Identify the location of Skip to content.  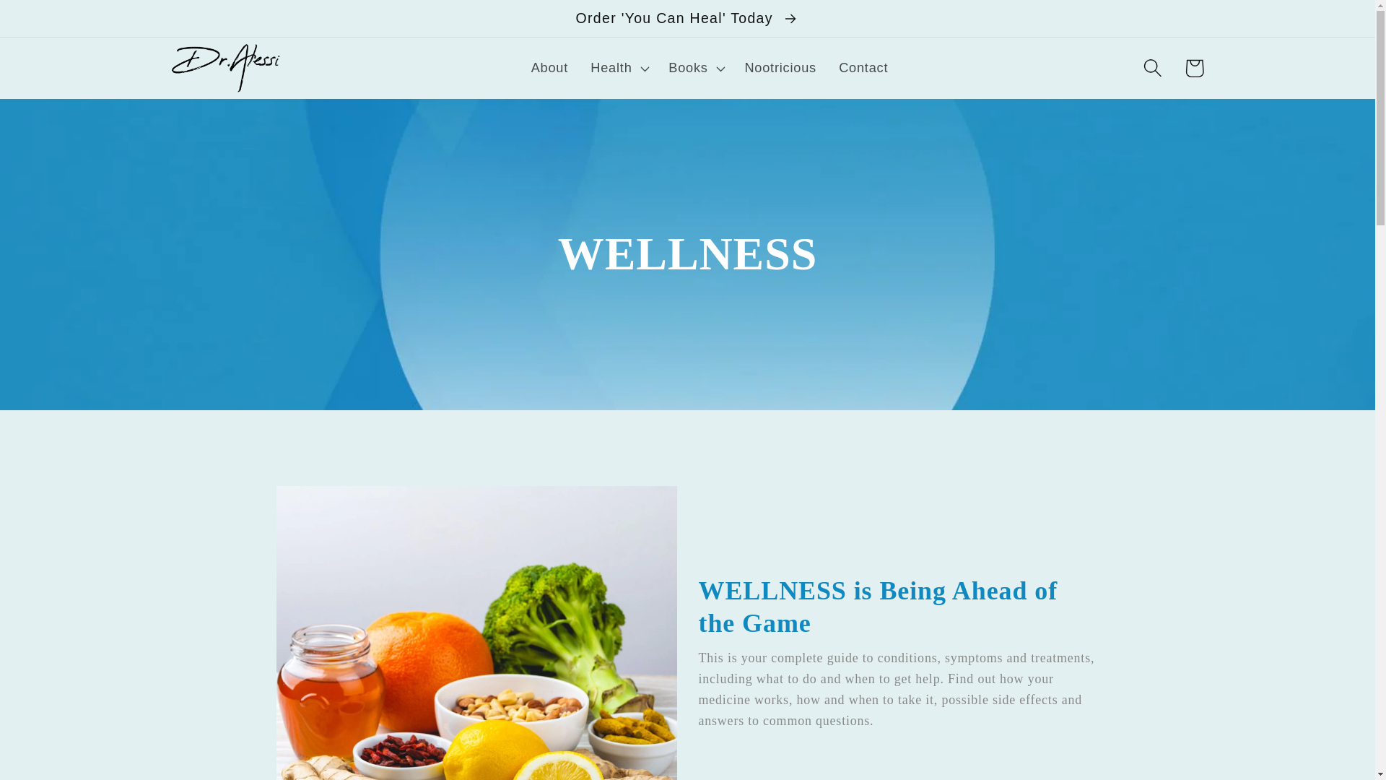
(56, 22).